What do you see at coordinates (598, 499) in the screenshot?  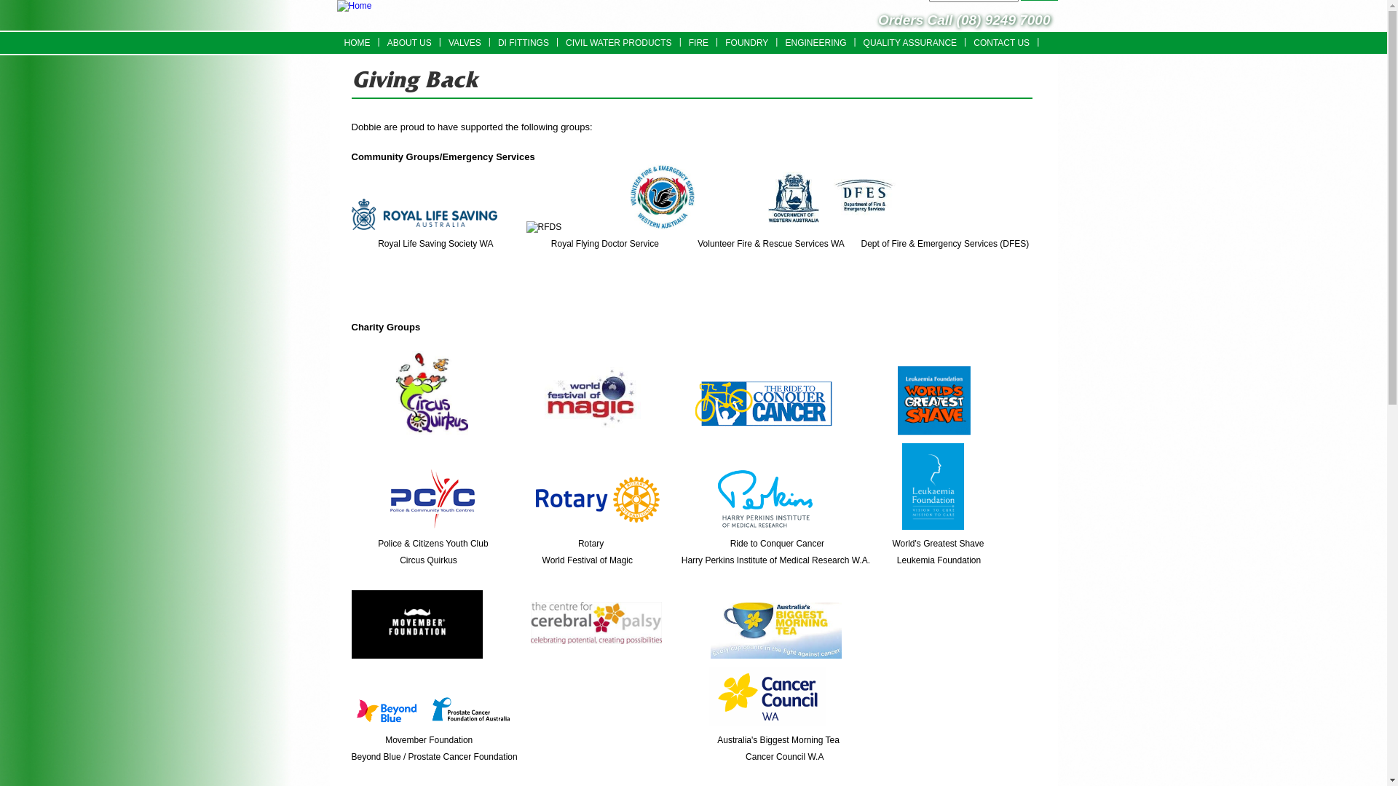 I see `Rotary Small` at bounding box center [598, 499].